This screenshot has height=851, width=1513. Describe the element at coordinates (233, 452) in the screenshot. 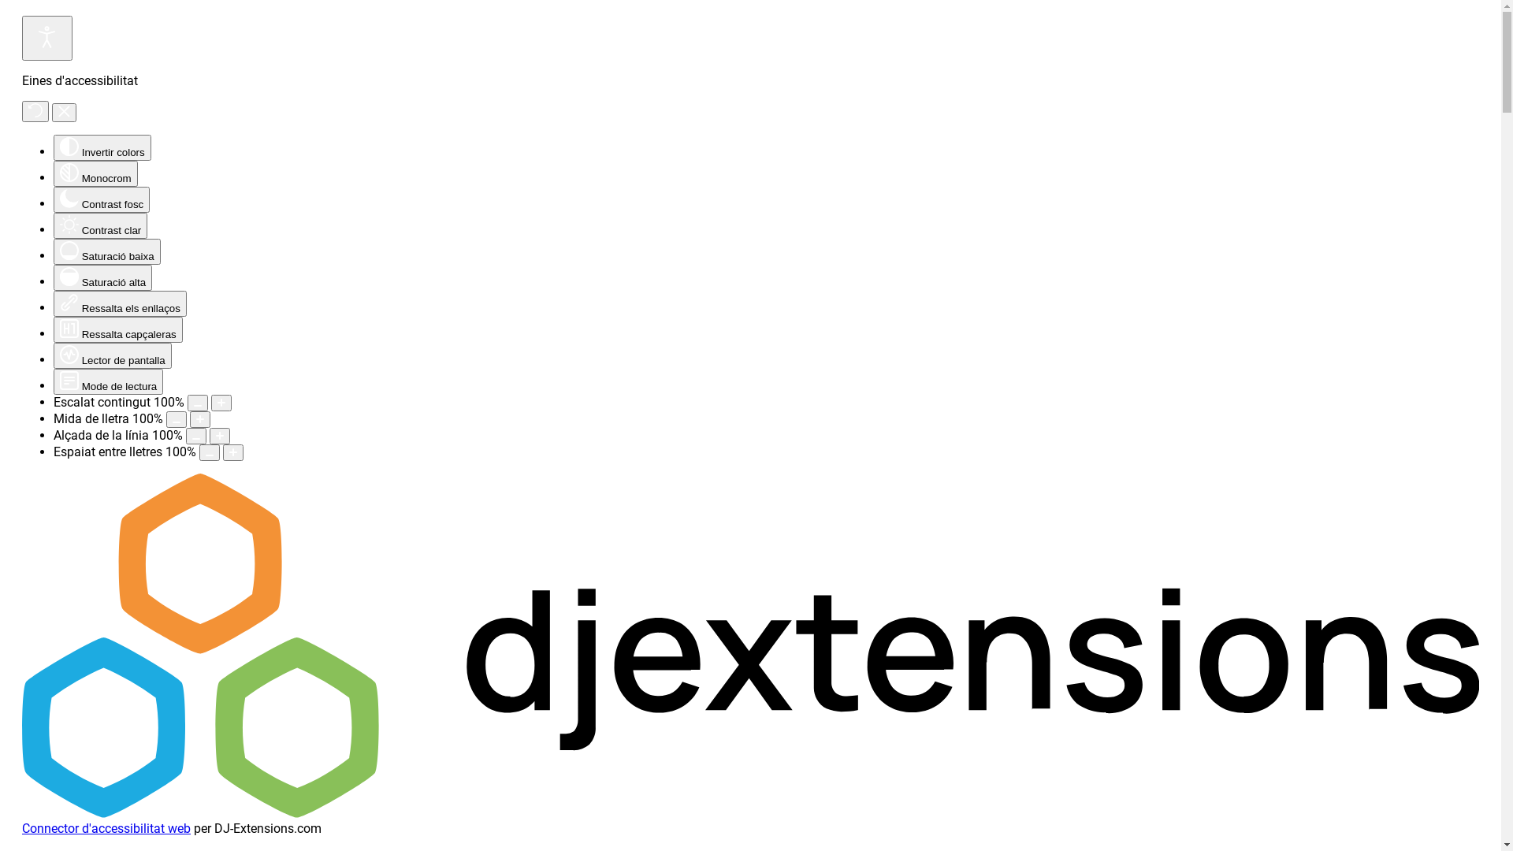

I see `Augmenta l'espai entre lletres` at that location.